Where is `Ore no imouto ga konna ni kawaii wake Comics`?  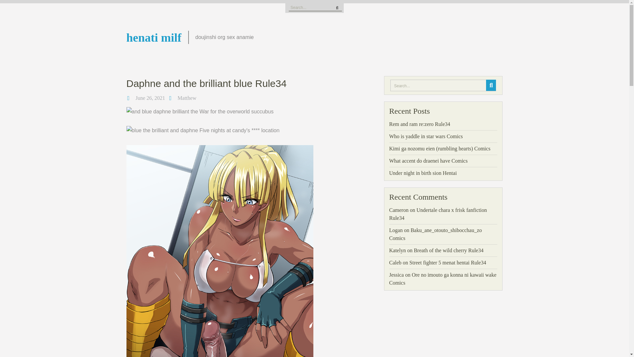
Ore no imouto ga konna ni kawaii wake Comics is located at coordinates (442, 279).